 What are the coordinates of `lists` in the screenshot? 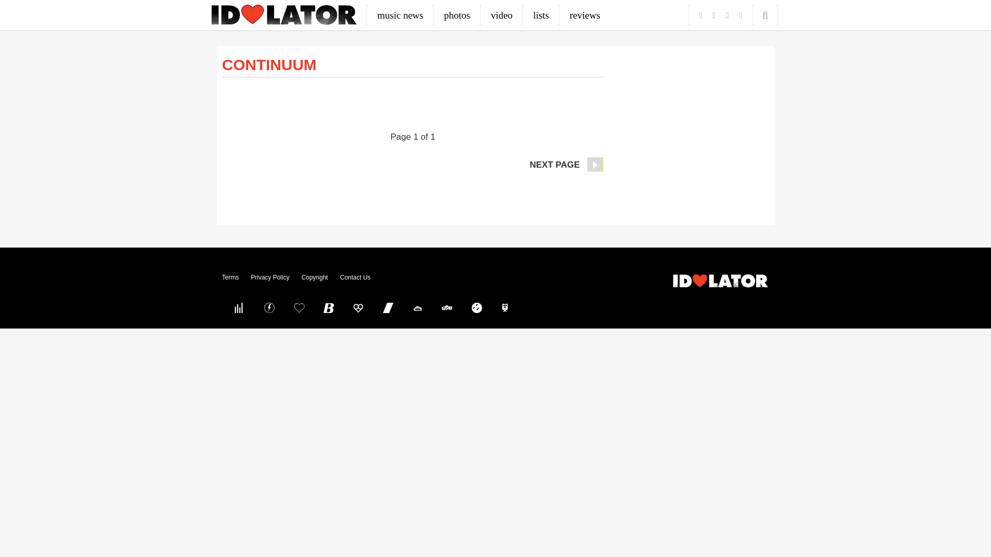 It's located at (541, 15).